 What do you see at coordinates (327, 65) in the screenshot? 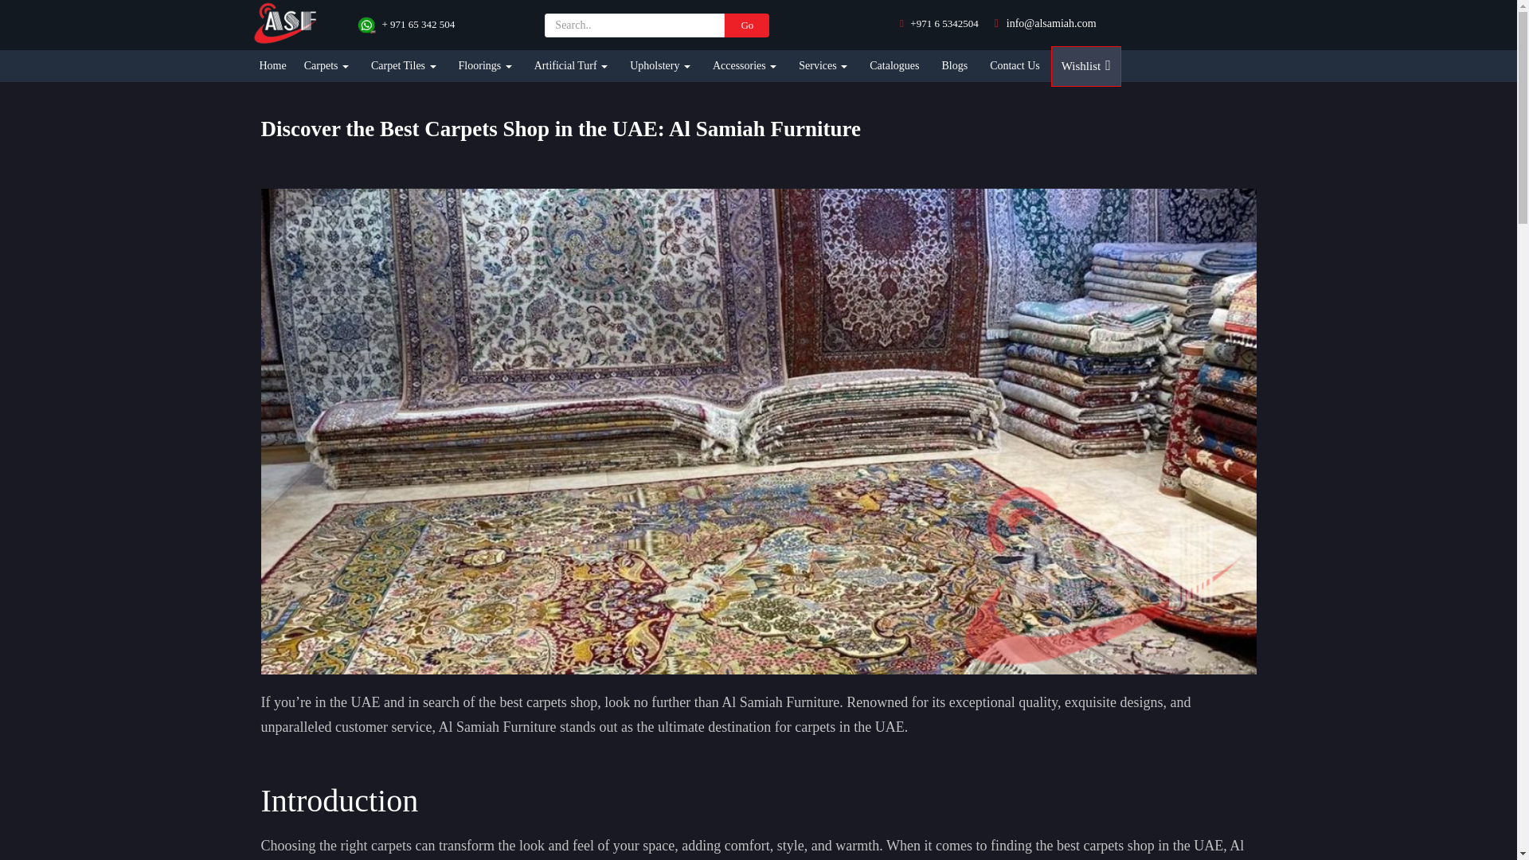
I see `Carpets` at bounding box center [327, 65].